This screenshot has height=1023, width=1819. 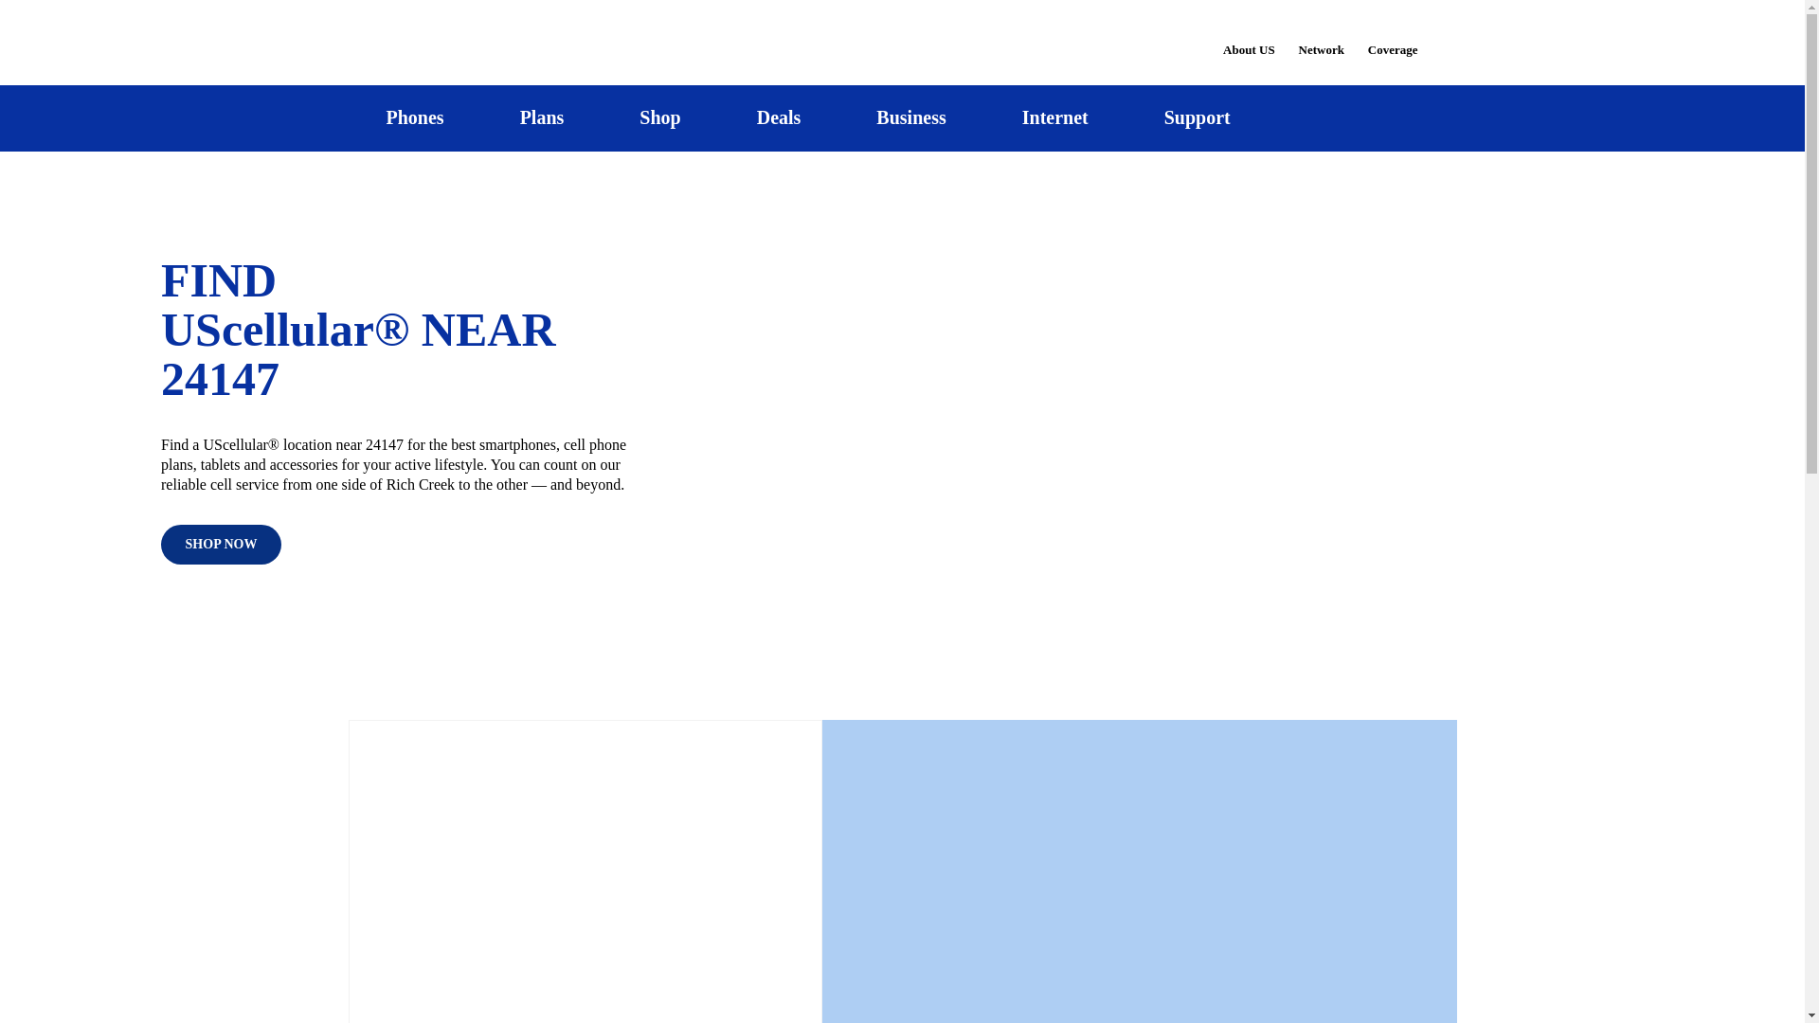 What do you see at coordinates (1321, 38) in the screenshot?
I see `Network` at bounding box center [1321, 38].